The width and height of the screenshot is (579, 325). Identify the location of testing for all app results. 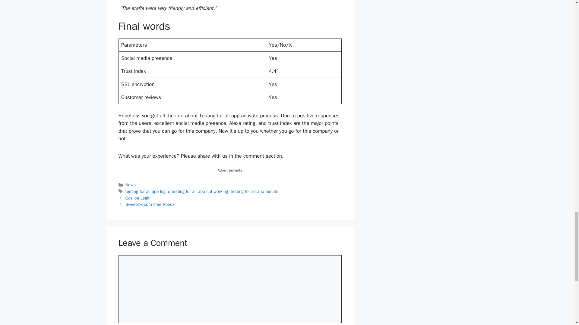
(255, 191).